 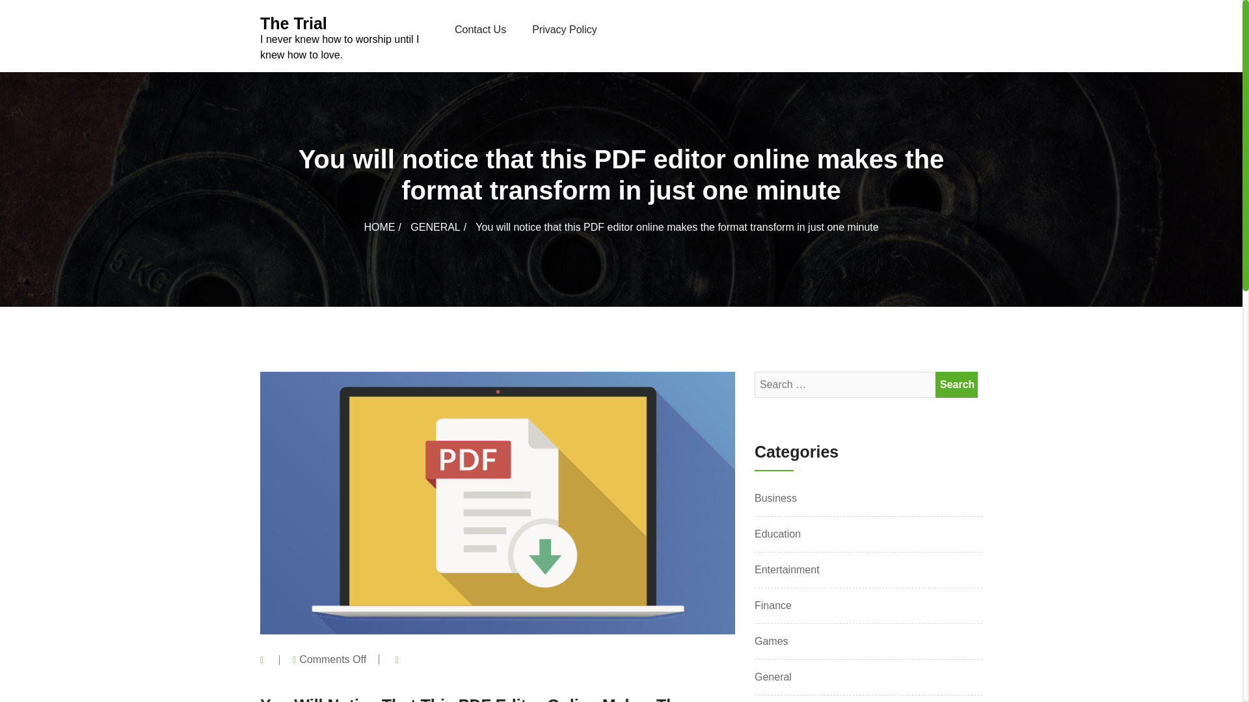 I want to click on Education, so click(x=777, y=534).